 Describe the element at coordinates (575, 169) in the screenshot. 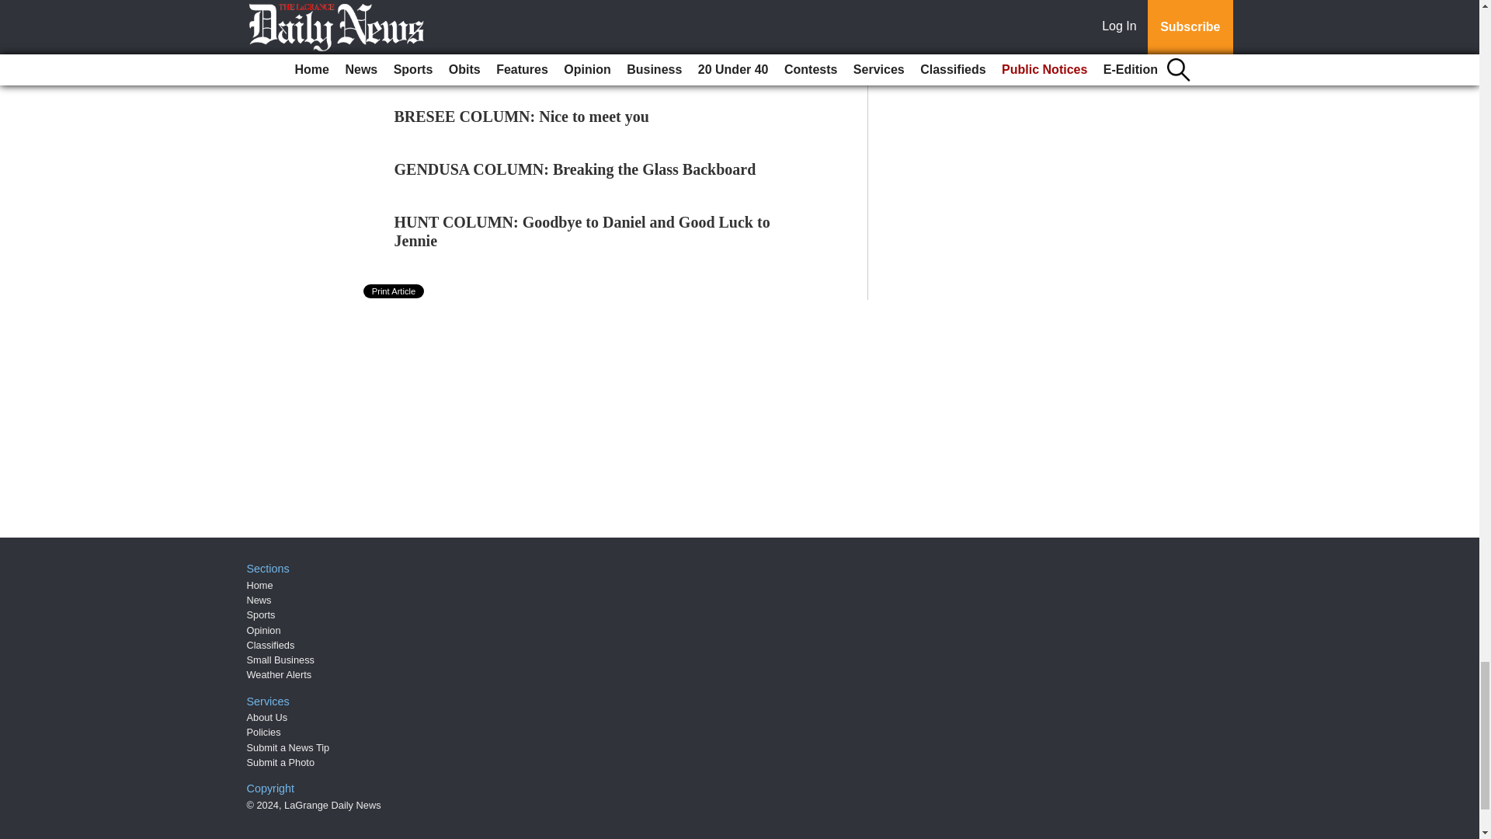

I see `GENDUSA COLUMN: Breaking the Glass Backboard` at that location.